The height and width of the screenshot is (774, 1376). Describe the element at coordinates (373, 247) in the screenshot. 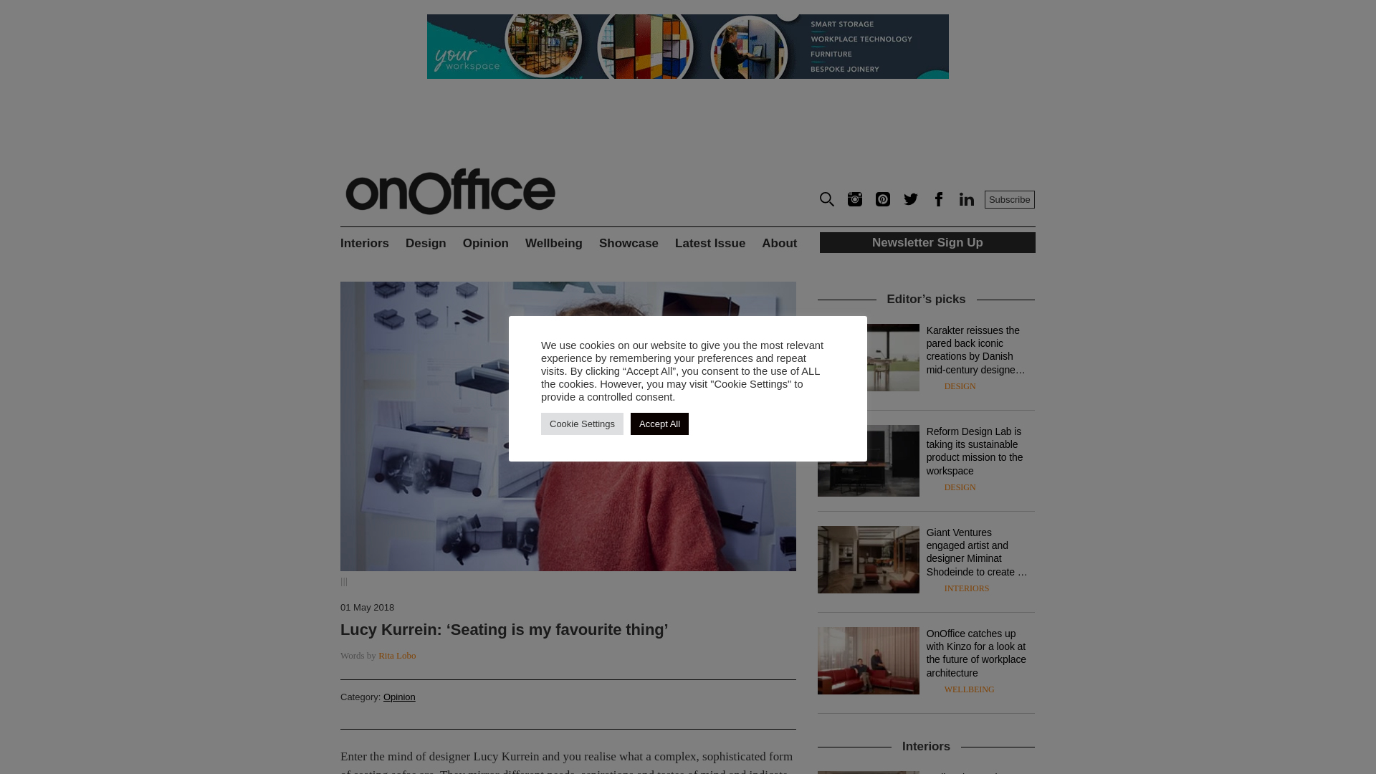

I see `Interiors` at that location.